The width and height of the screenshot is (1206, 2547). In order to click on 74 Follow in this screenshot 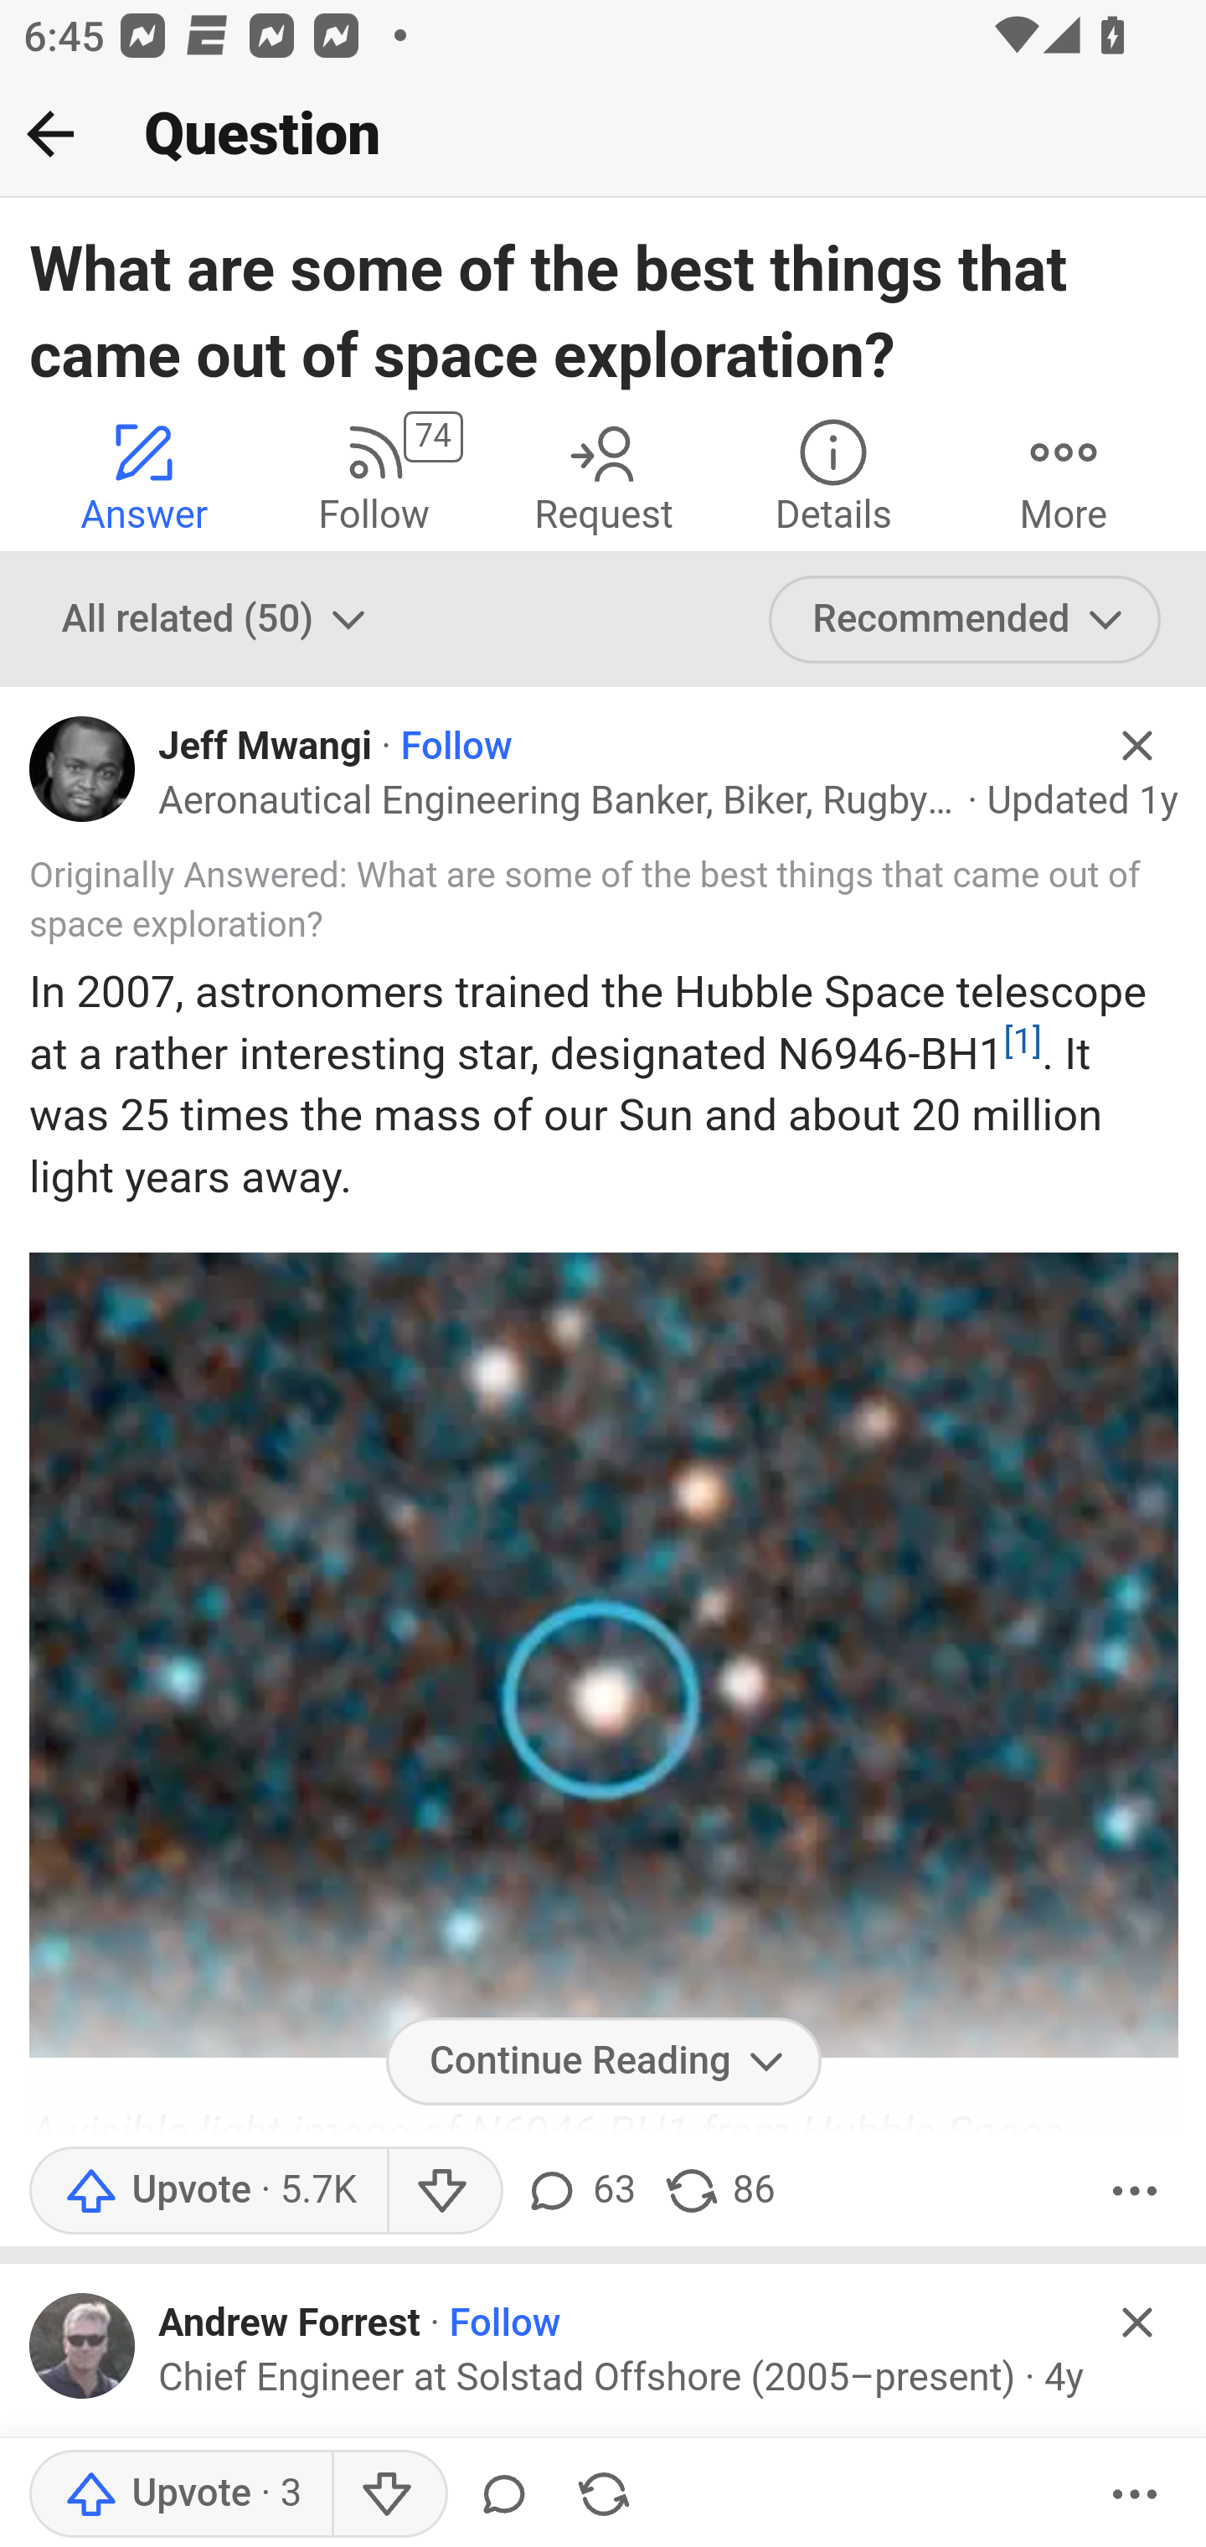, I will do `click(374, 474)`.